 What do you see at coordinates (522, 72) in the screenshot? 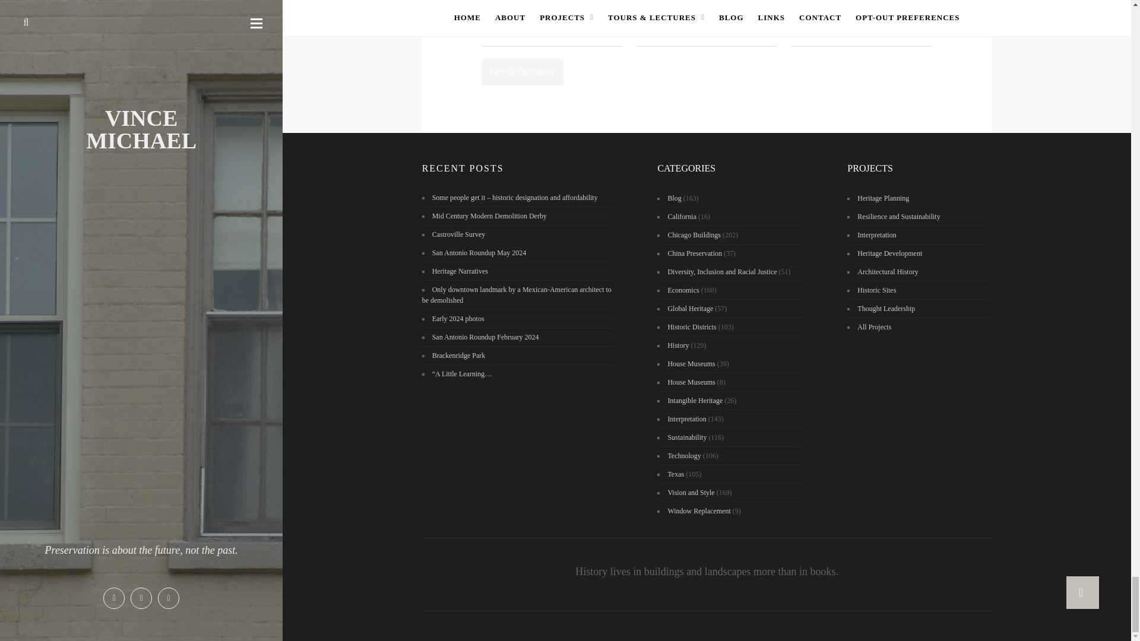
I see `Post Comment` at bounding box center [522, 72].